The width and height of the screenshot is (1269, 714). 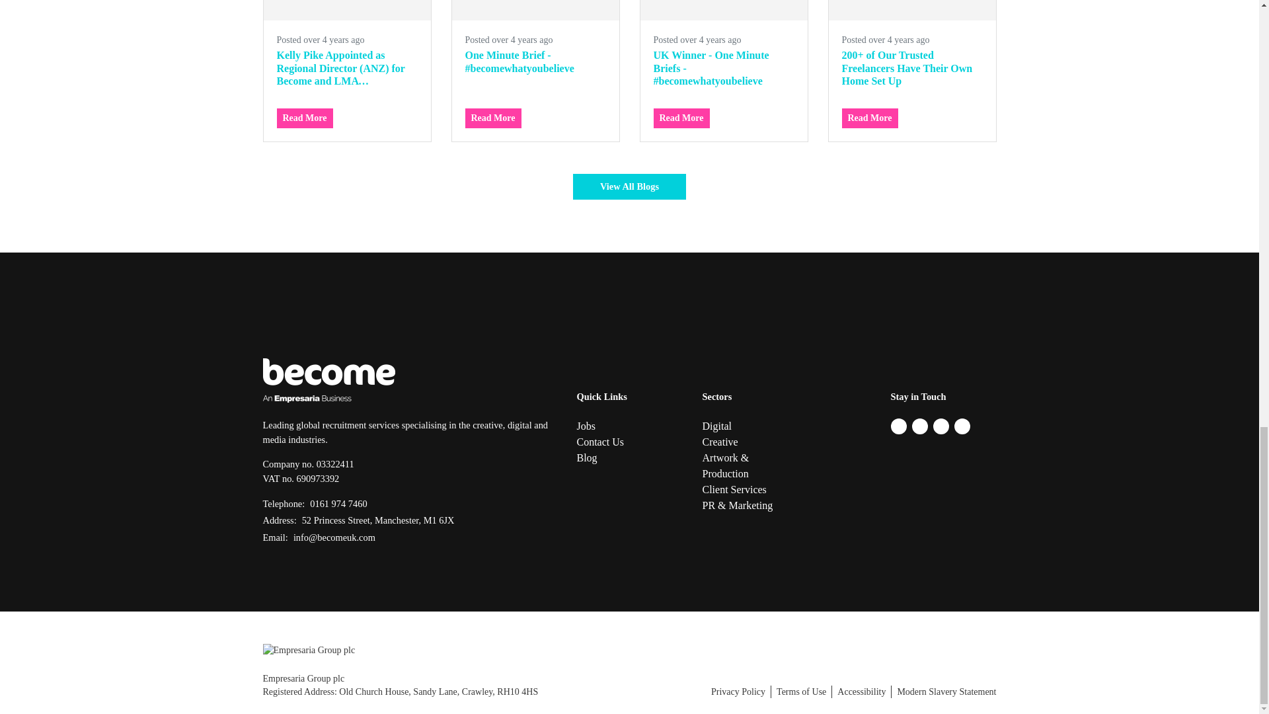 I want to click on View All Blogs, so click(x=629, y=187).